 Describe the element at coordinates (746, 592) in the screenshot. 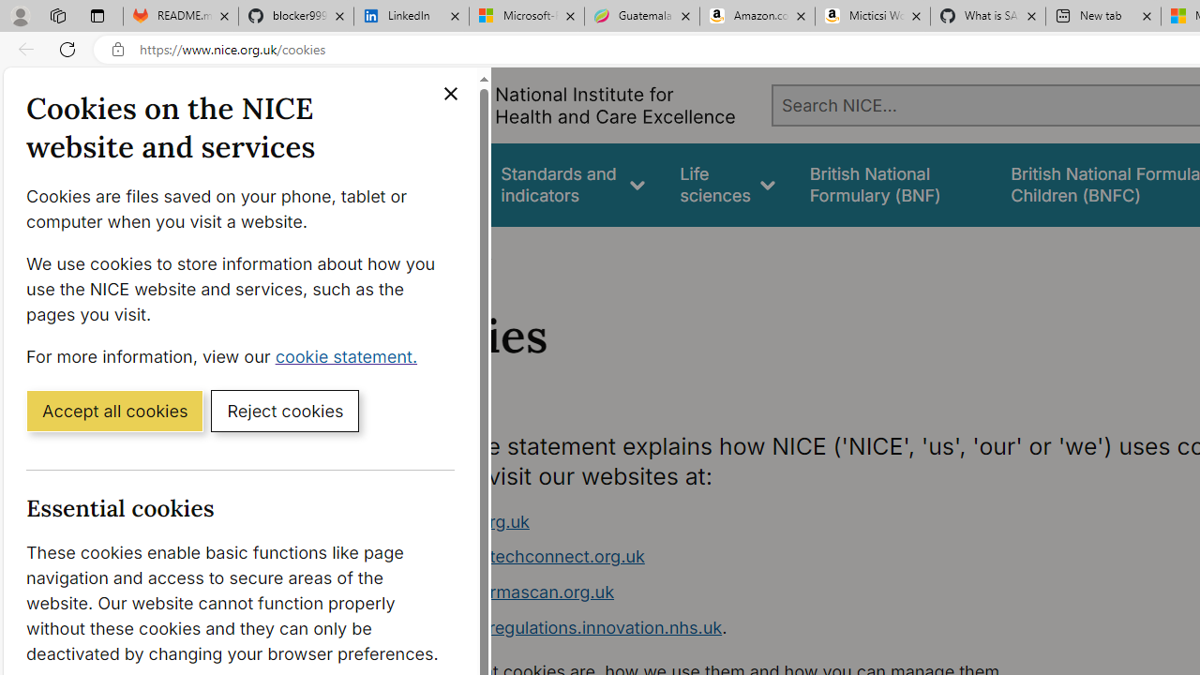

I see `www.ukpharmascan.org.uk` at that location.